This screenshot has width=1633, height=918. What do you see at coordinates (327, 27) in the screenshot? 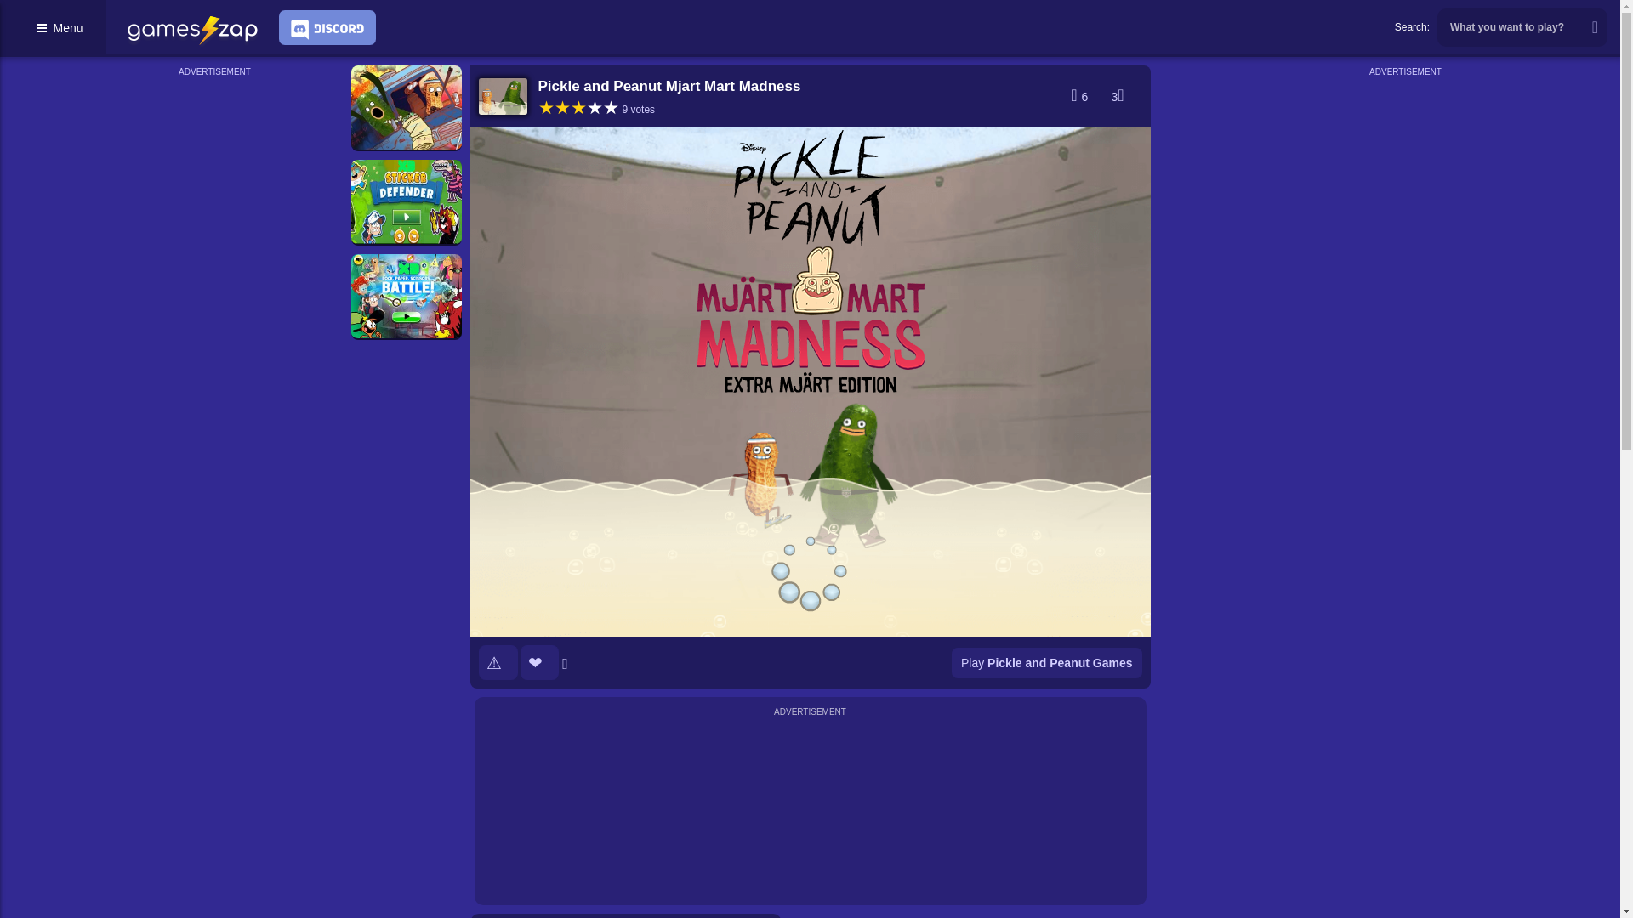
I see `Join our Discord` at bounding box center [327, 27].